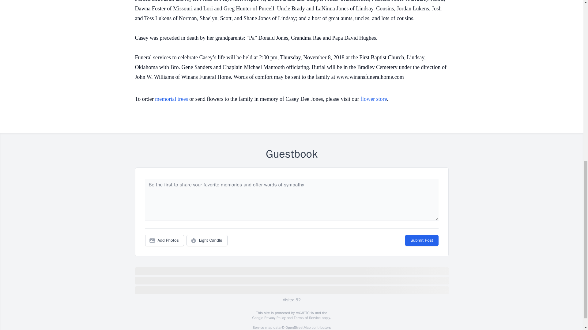 This screenshot has width=588, height=330. Describe the element at coordinates (374, 99) in the screenshot. I see `flower store` at that location.